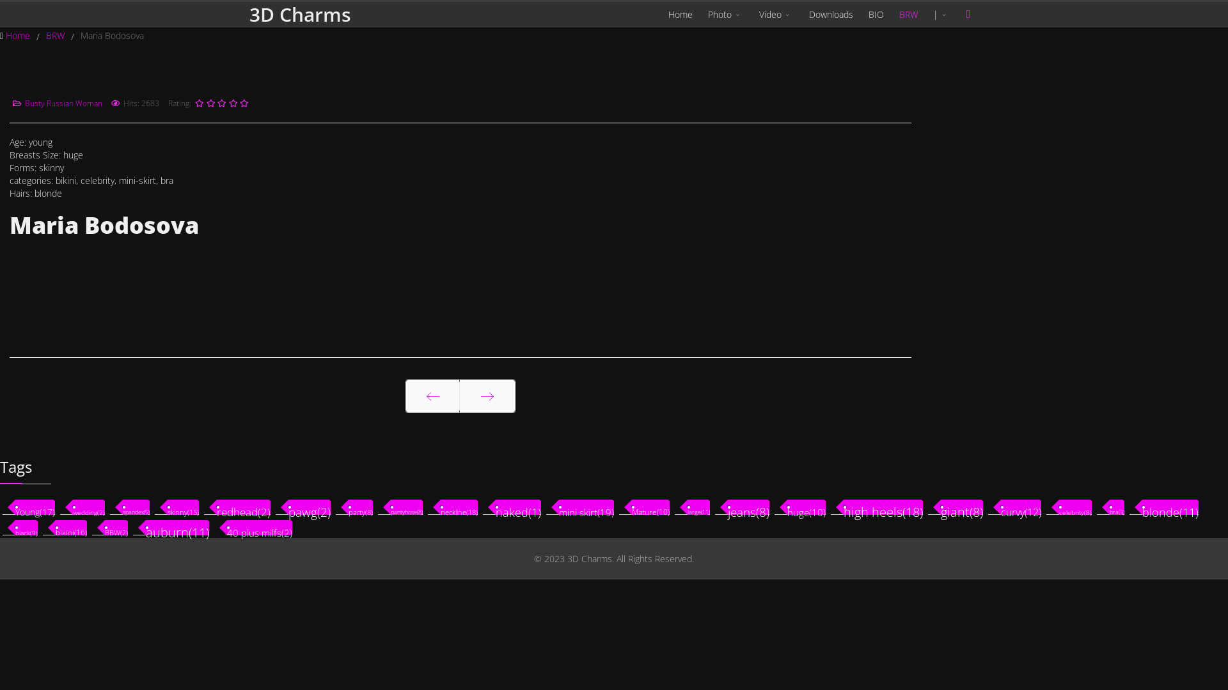  Describe the element at coordinates (776, 15) in the screenshot. I see `Video` at that location.